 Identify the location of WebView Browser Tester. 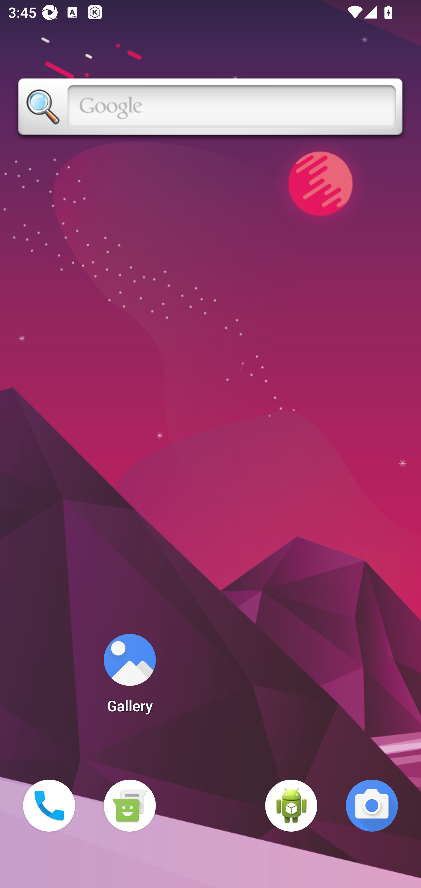
(291, 806).